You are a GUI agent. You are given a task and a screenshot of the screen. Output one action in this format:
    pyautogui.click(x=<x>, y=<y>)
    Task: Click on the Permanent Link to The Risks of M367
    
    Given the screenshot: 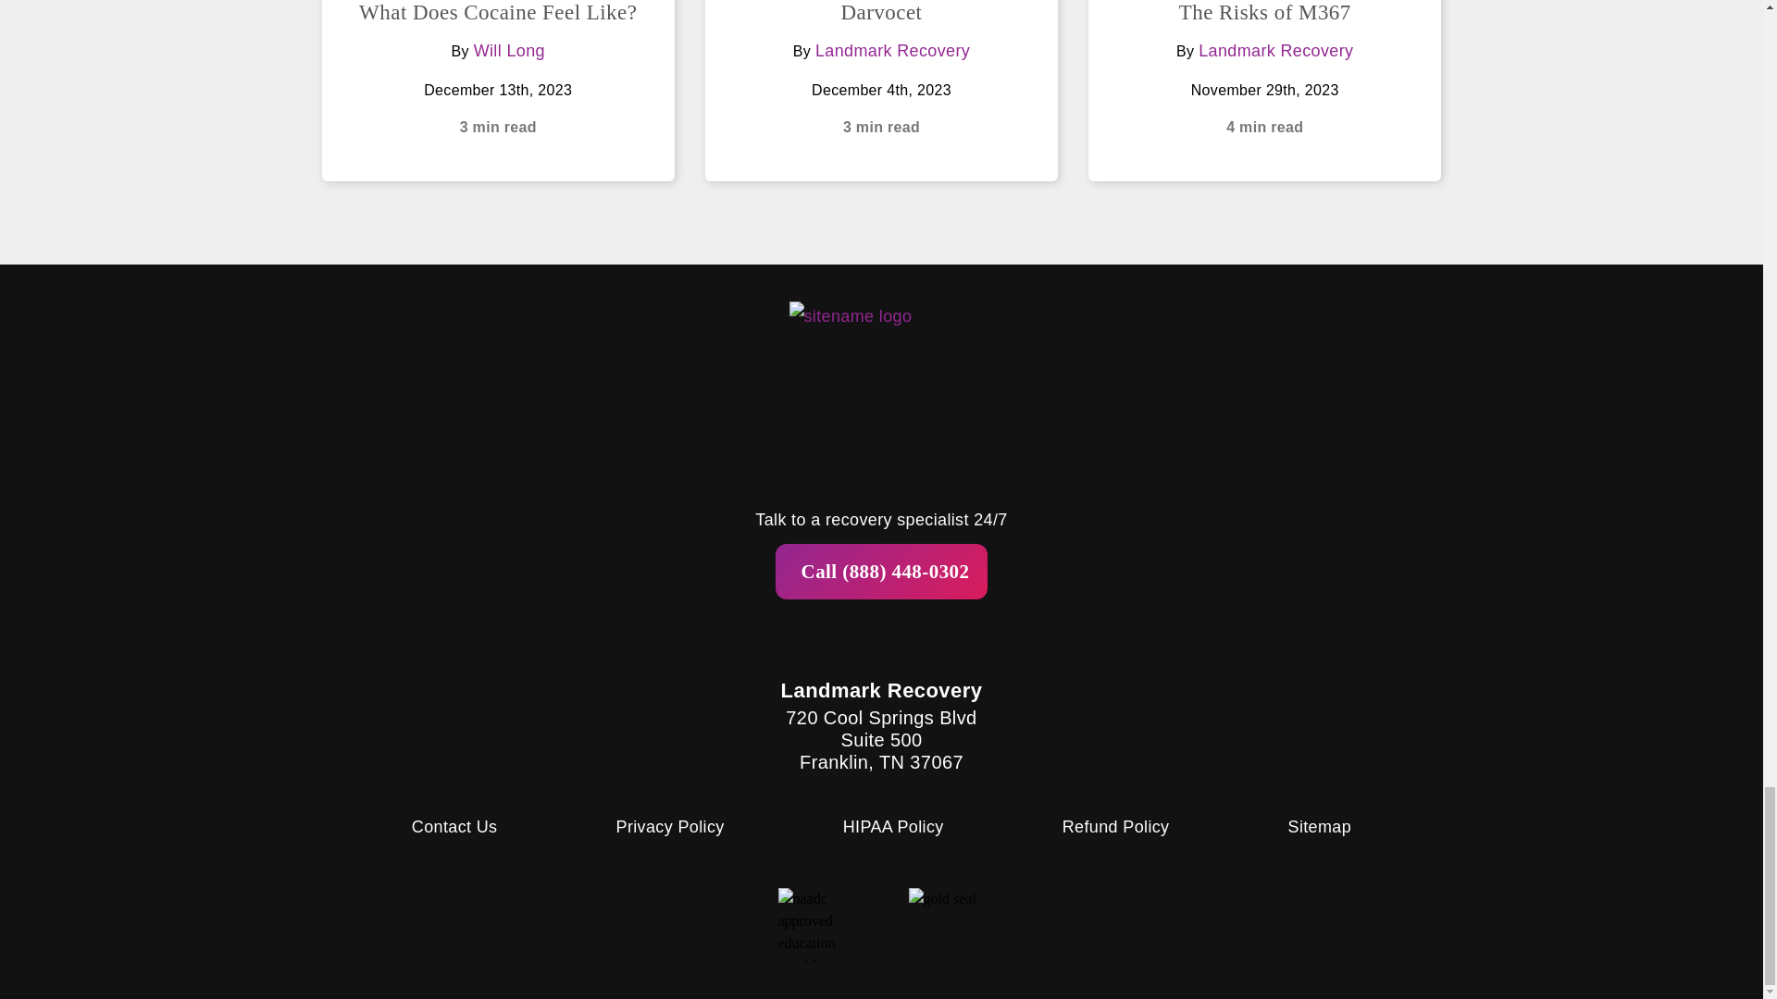 What is the action you would take?
    pyautogui.click(x=1264, y=12)
    